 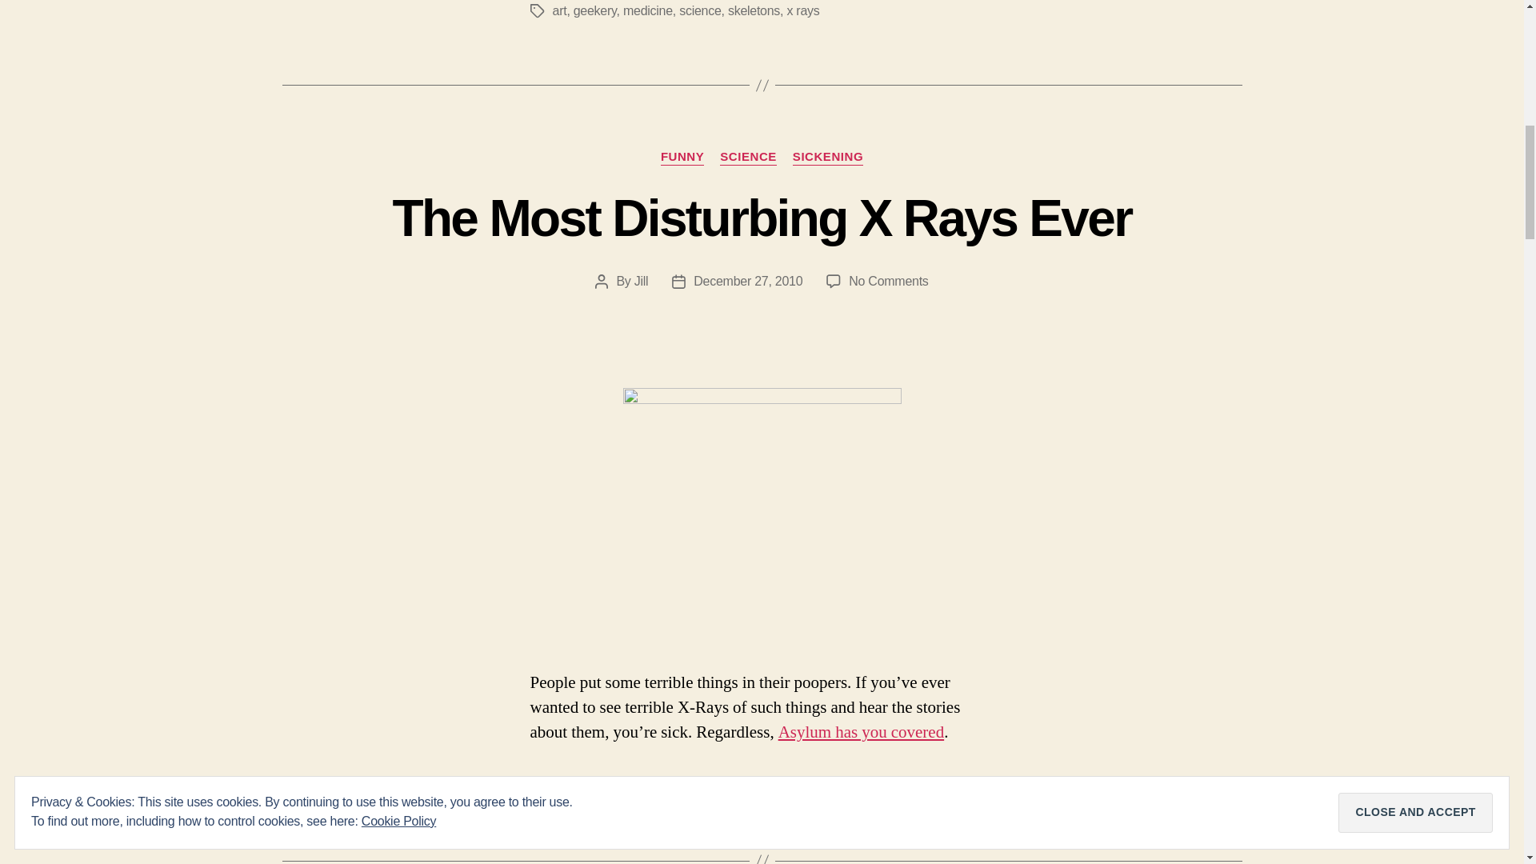 What do you see at coordinates (827, 157) in the screenshot?
I see `SICKENING` at bounding box center [827, 157].